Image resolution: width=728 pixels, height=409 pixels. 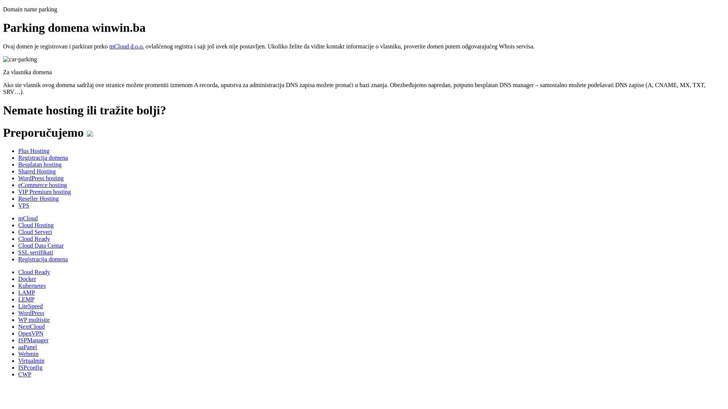 What do you see at coordinates (31, 361) in the screenshot?
I see `Virtualmin` at bounding box center [31, 361].